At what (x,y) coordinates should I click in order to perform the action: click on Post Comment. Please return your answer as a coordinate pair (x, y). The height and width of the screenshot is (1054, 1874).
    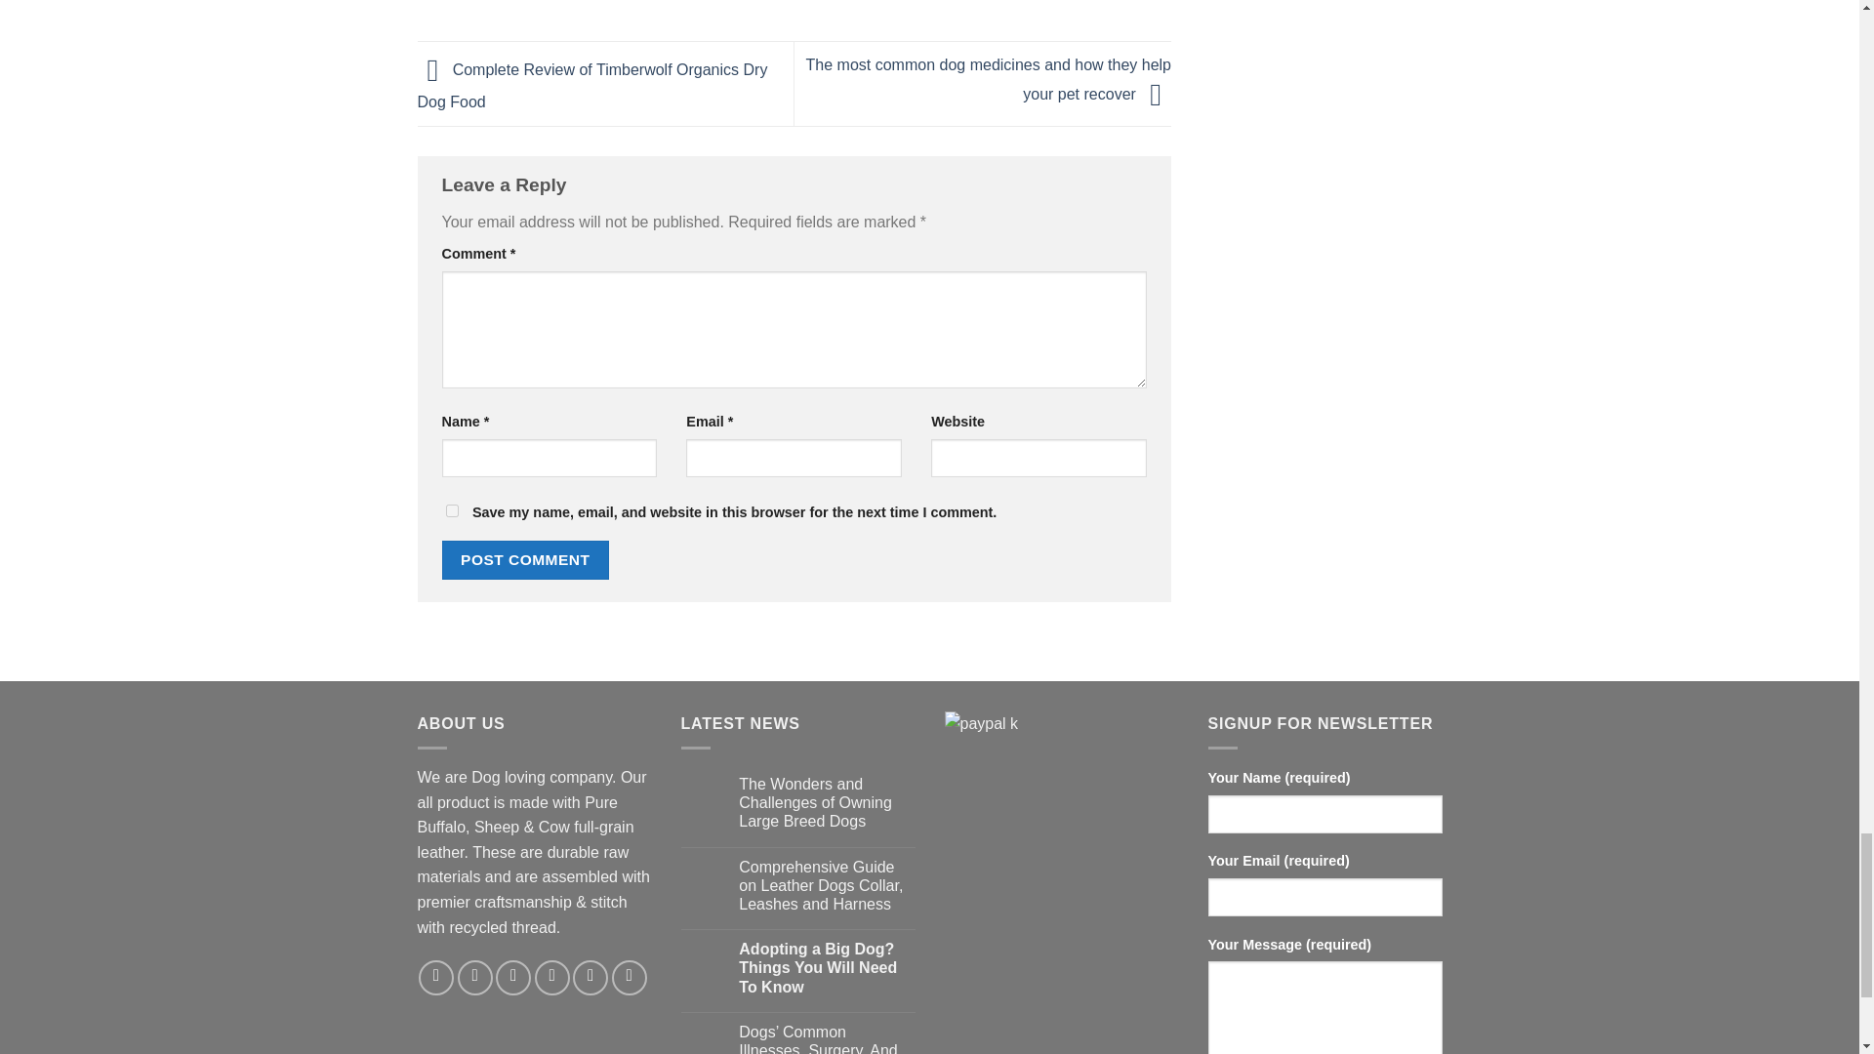
    Looking at the image, I should click on (525, 559).